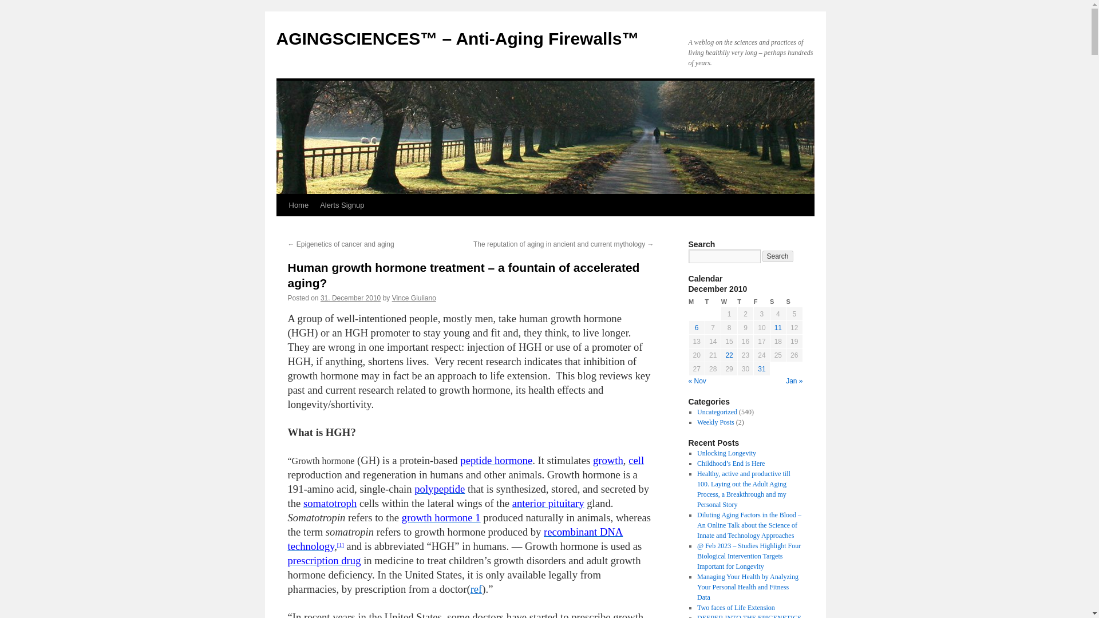 The image size is (1099, 618). I want to click on growth hormone 1, so click(441, 517).